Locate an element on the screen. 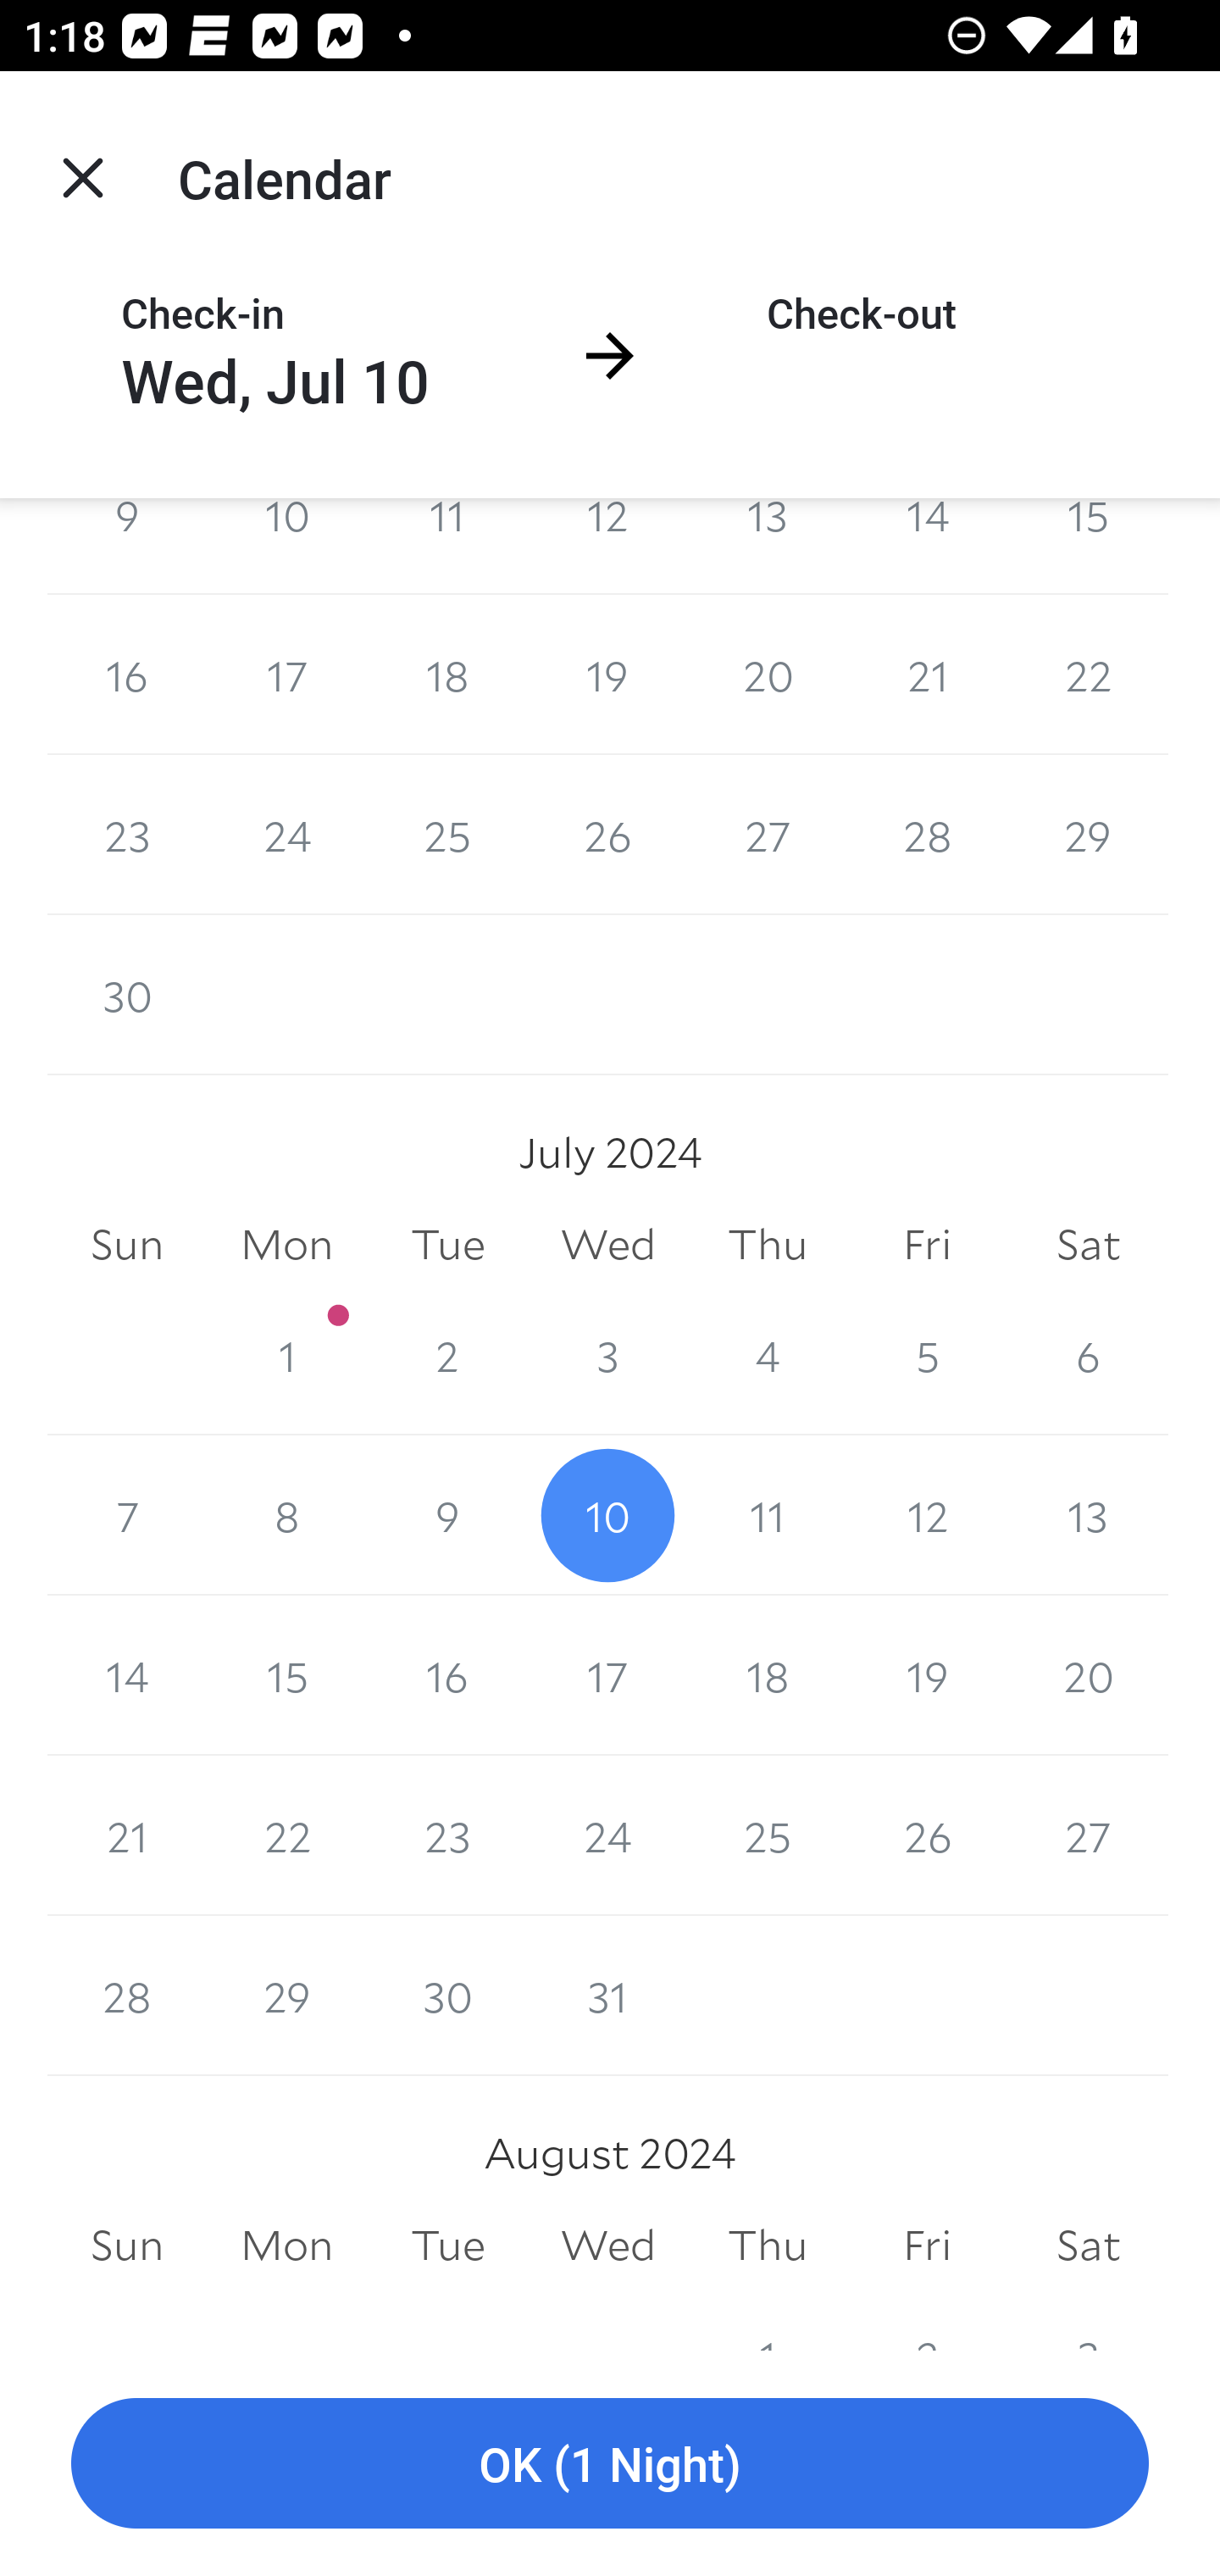 This screenshot has width=1220, height=2576. Thu is located at coordinates (768, 2246).